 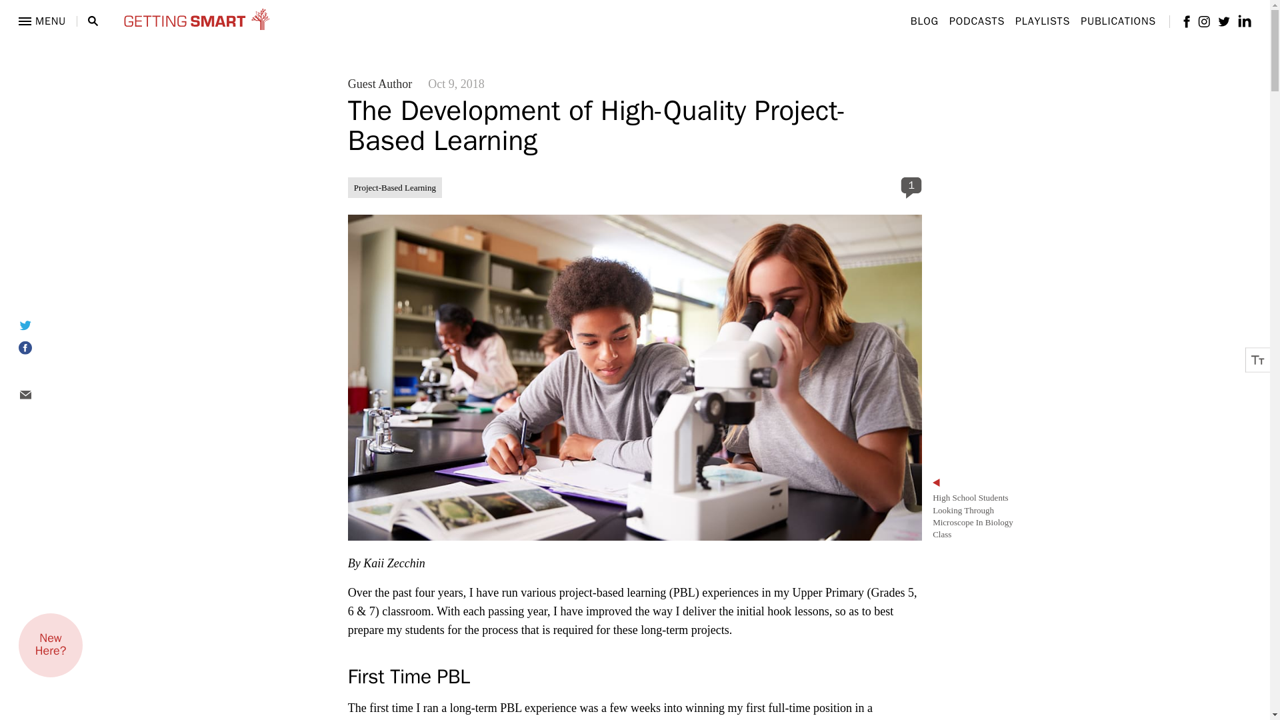 I want to click on Share via Email, so click(x=41, y=395).